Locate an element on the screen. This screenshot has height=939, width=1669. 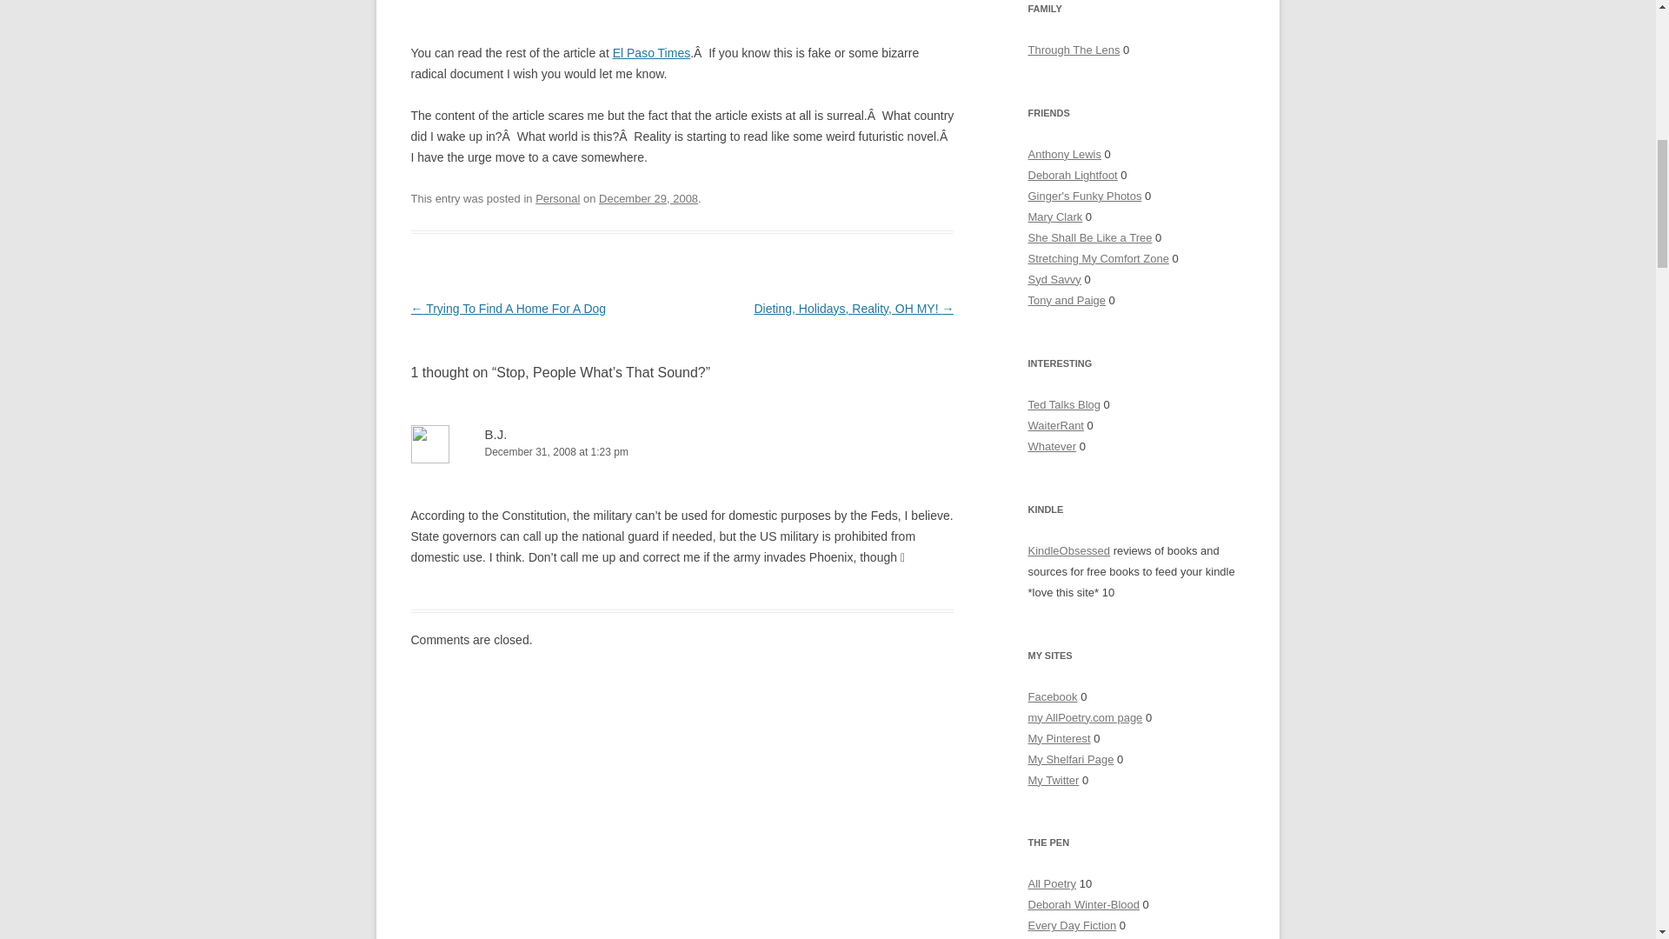
Ginger's Funky Photos is located at coordinates (1085, 196).